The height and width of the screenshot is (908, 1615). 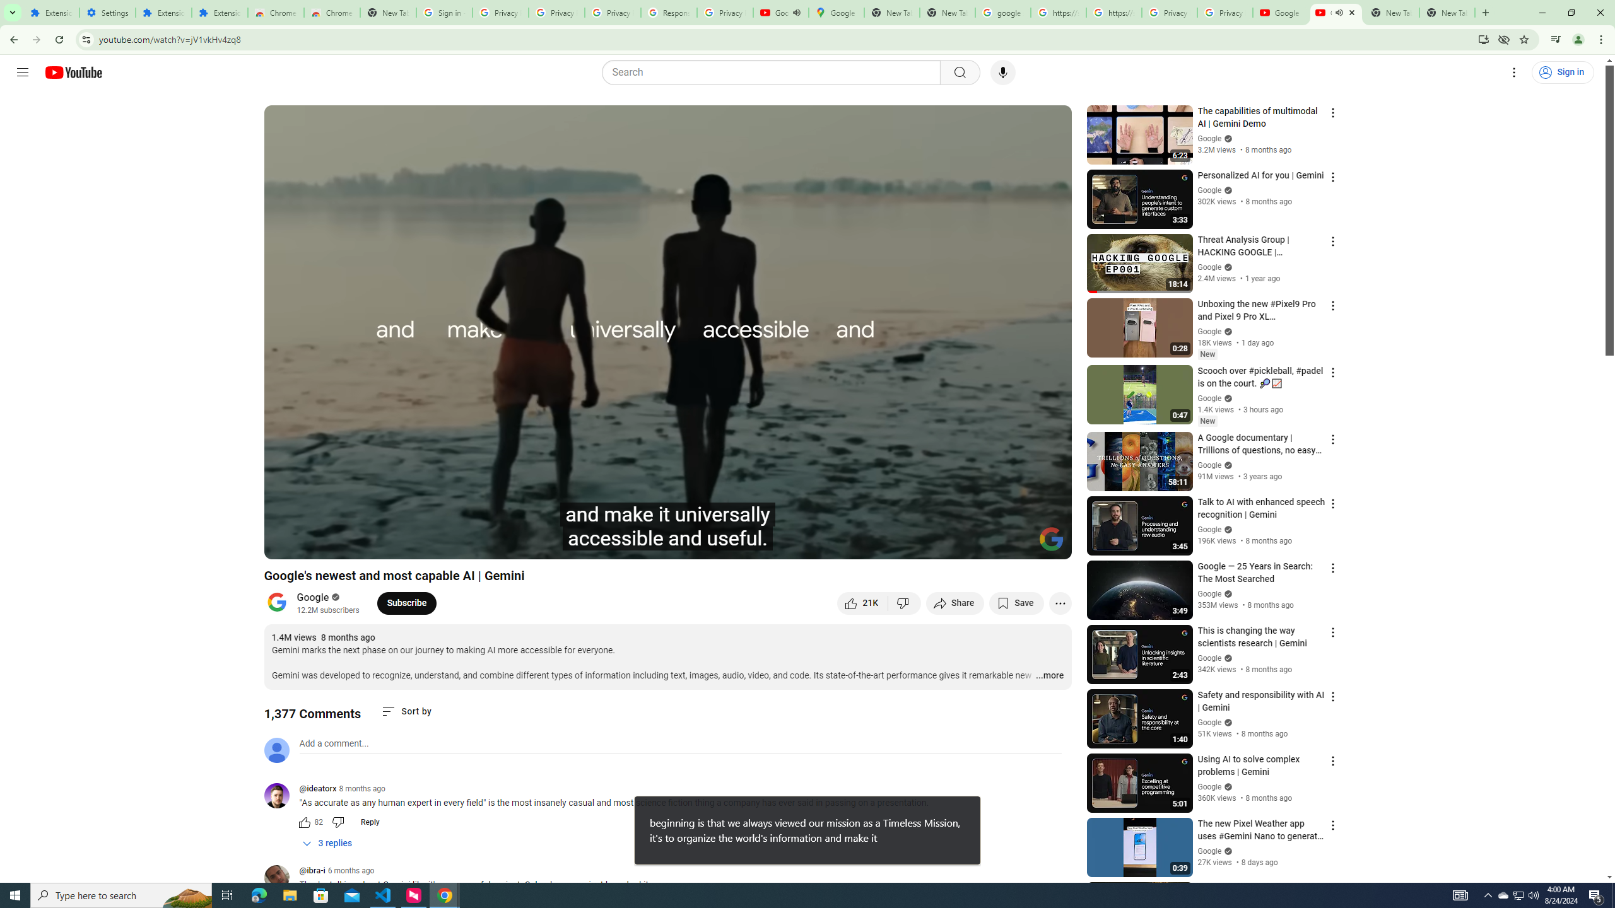 I want to click on like this video along with 21,118 other people, so click(x=862, y=603).